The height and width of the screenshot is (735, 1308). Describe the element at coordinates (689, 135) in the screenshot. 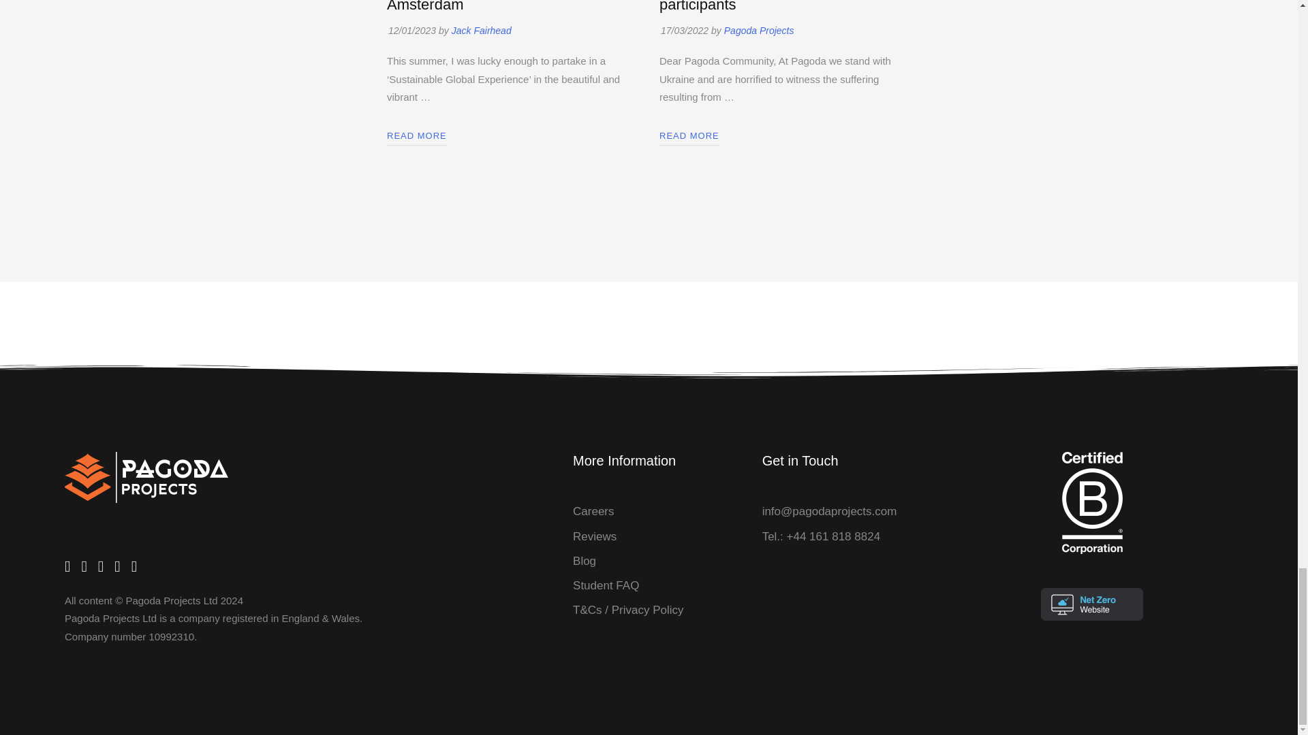

I see `READ MORE` at that location.